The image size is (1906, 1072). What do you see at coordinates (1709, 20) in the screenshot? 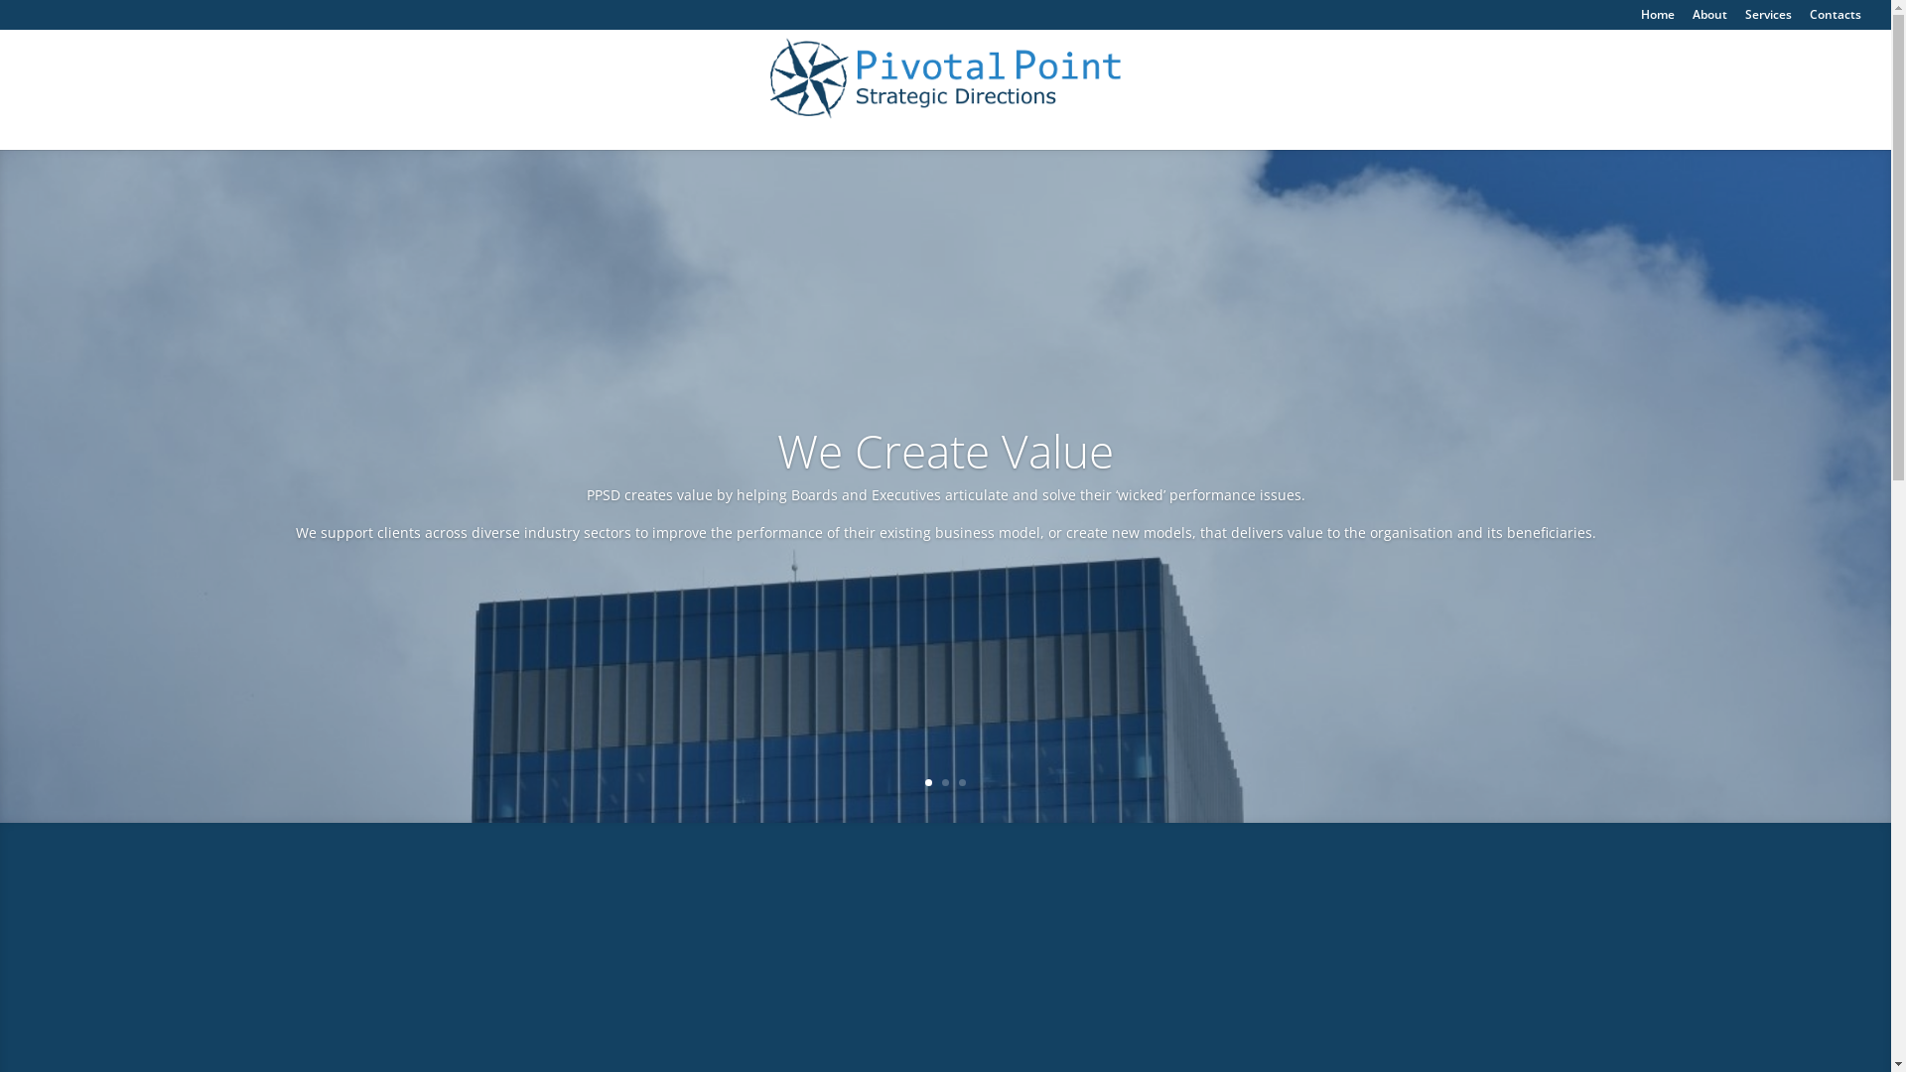
I see `About` at bounding box center [1709, 20].